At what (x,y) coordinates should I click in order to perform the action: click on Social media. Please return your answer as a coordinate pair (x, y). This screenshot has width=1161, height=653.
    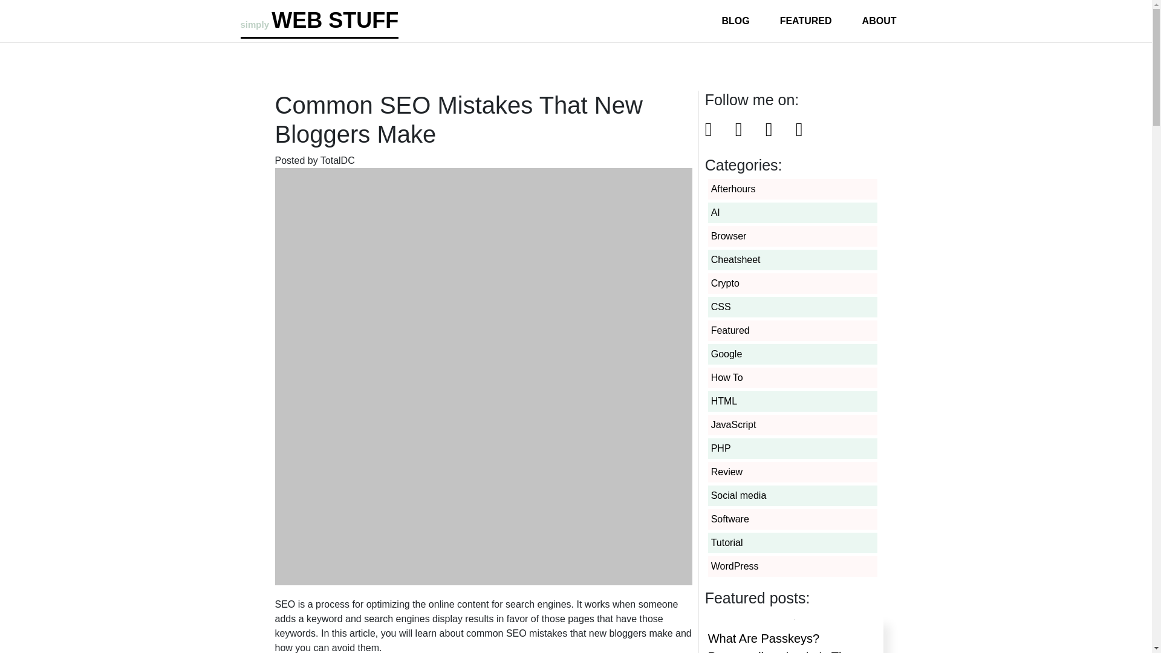
    Looking at the image, I should click on (738, 496).